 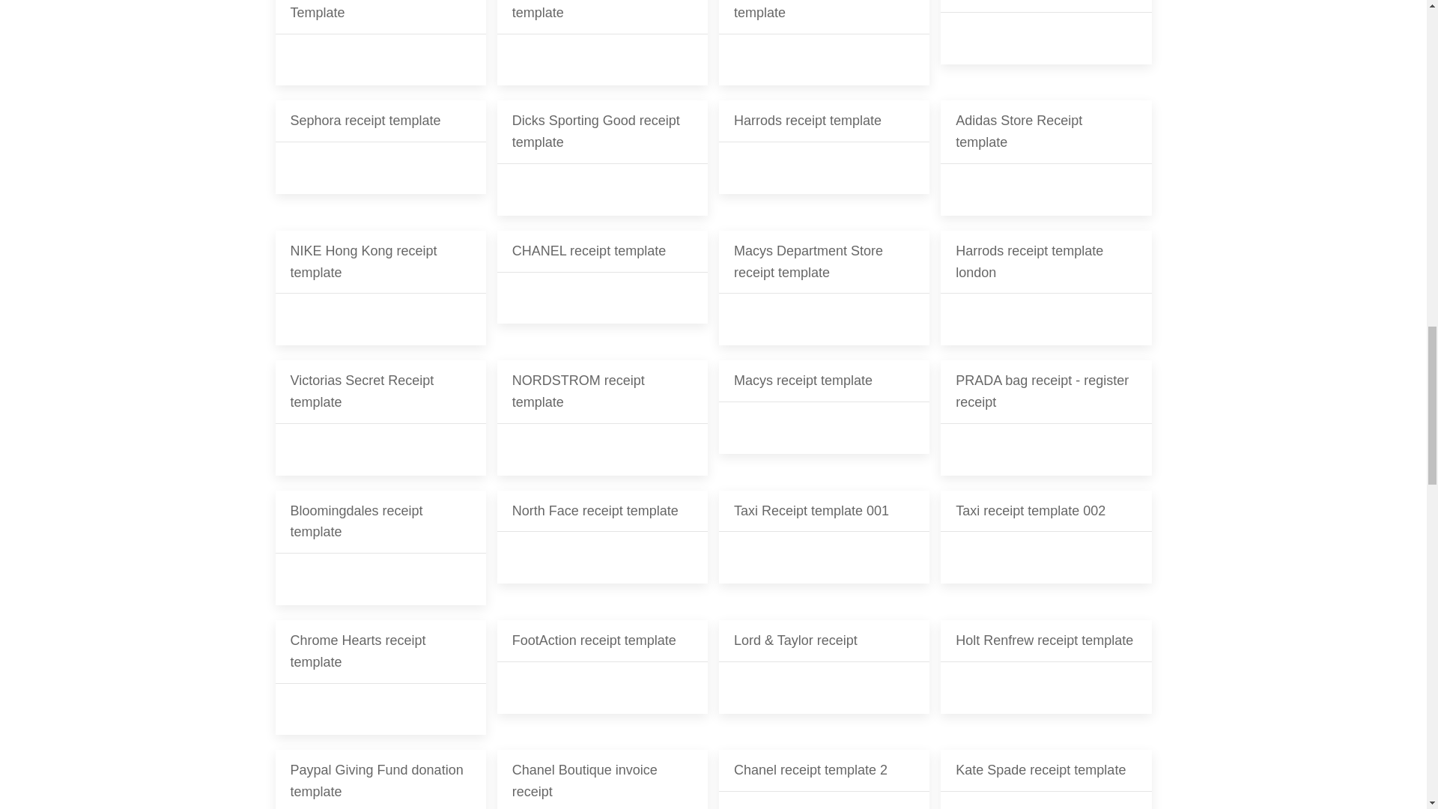 What do you see at coordinates (824, 43) in the screenshot?
I see `Louis Vuitton receipt pdf template` at bounding box center [824, 43].